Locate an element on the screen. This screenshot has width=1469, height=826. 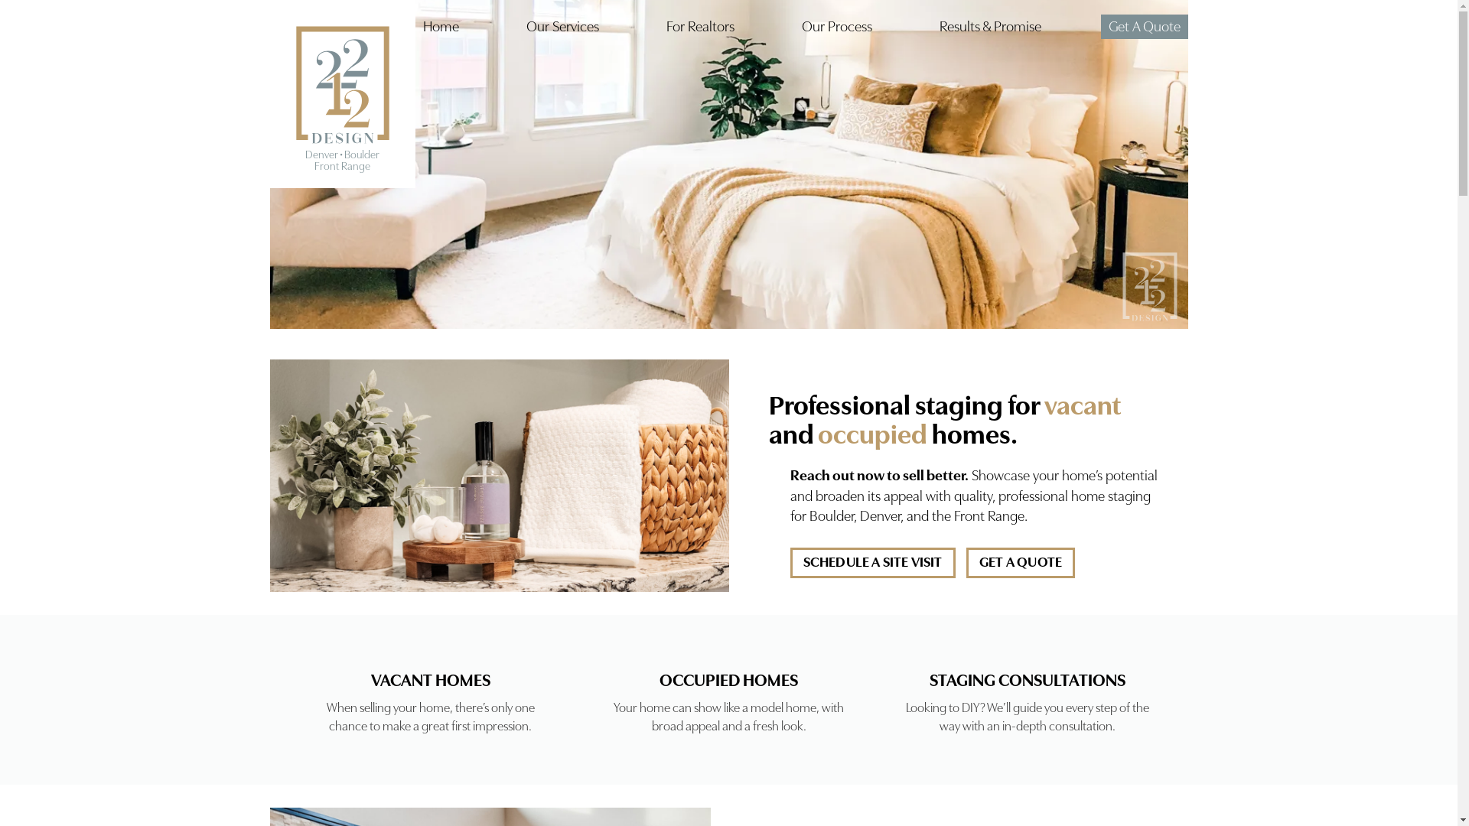
Home is located at coordinates (441, 27).